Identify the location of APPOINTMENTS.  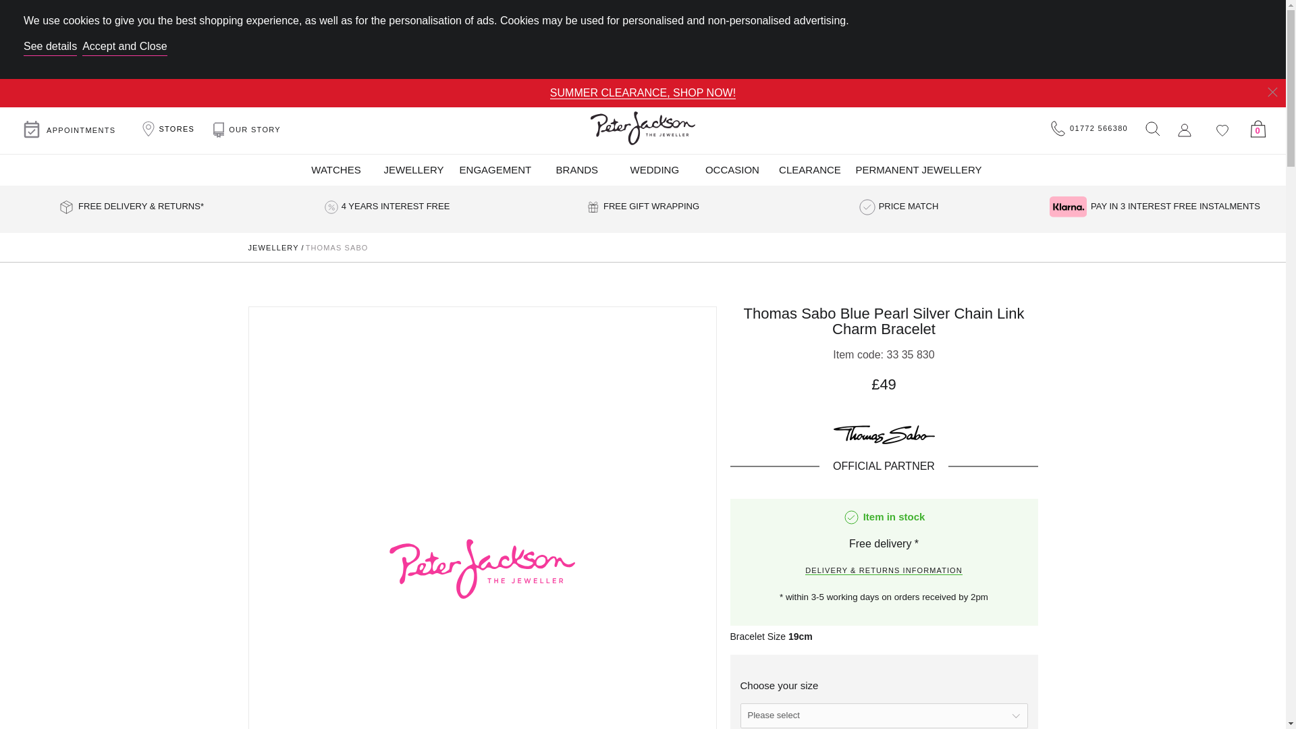
(68, 130).